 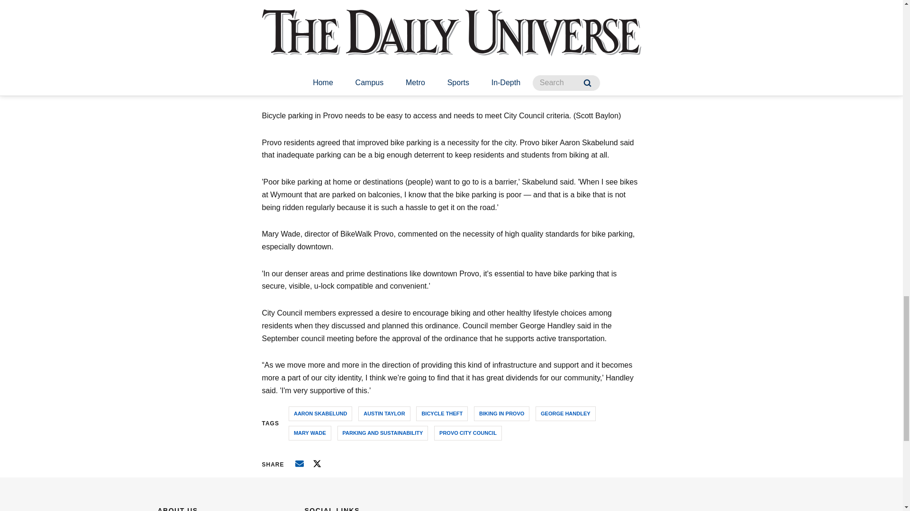 What do you see at coordinates (309, 432) in the screenshot?
I see `MARY WADE` at bounding box center [309, 432].